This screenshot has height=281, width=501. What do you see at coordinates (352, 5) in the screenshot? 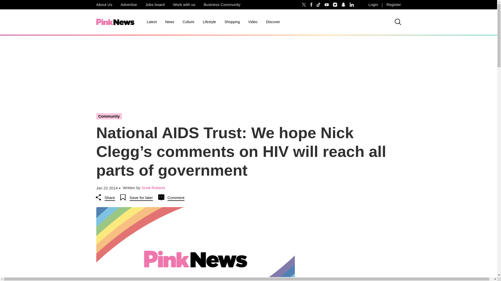
I see `Follow PinkNews on LinkedIn` at bounding box center [352, 5].